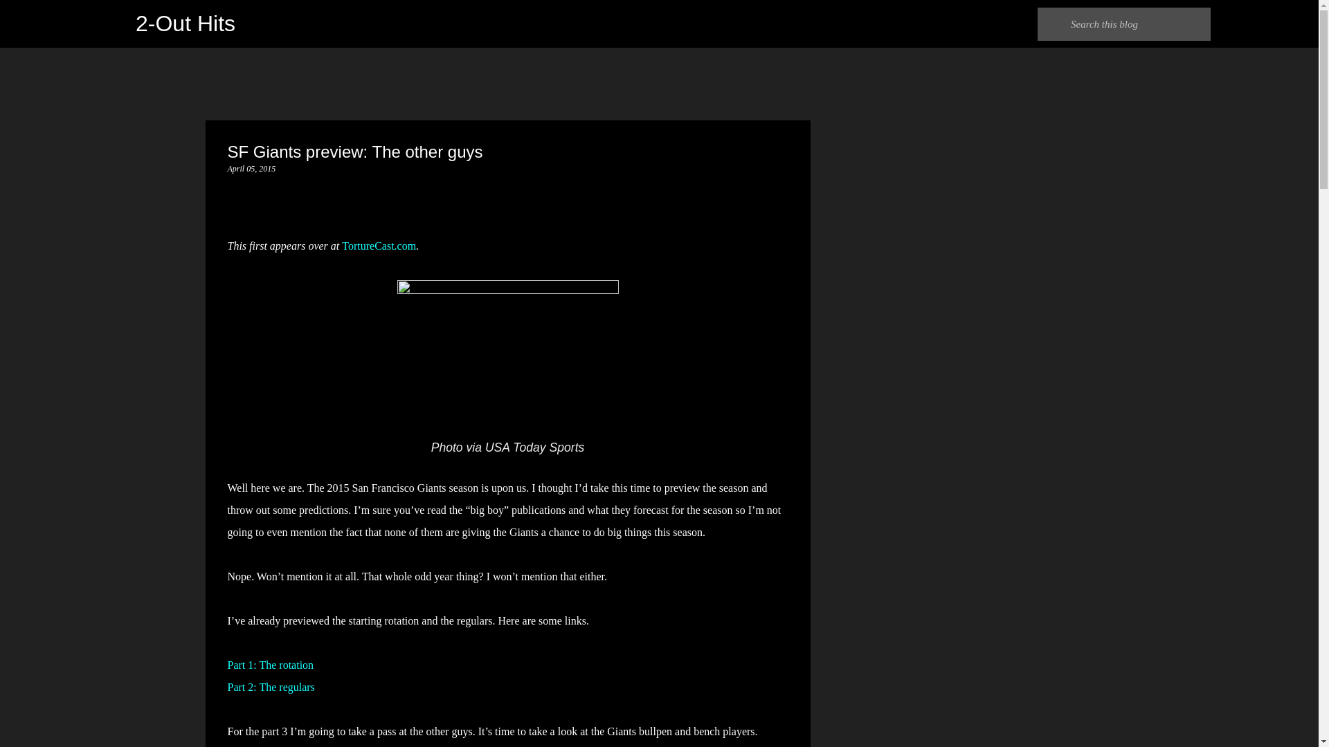  Describe the element at coordinates (378, 245) in the screenshot. I see `TortureCast.com` at that location.